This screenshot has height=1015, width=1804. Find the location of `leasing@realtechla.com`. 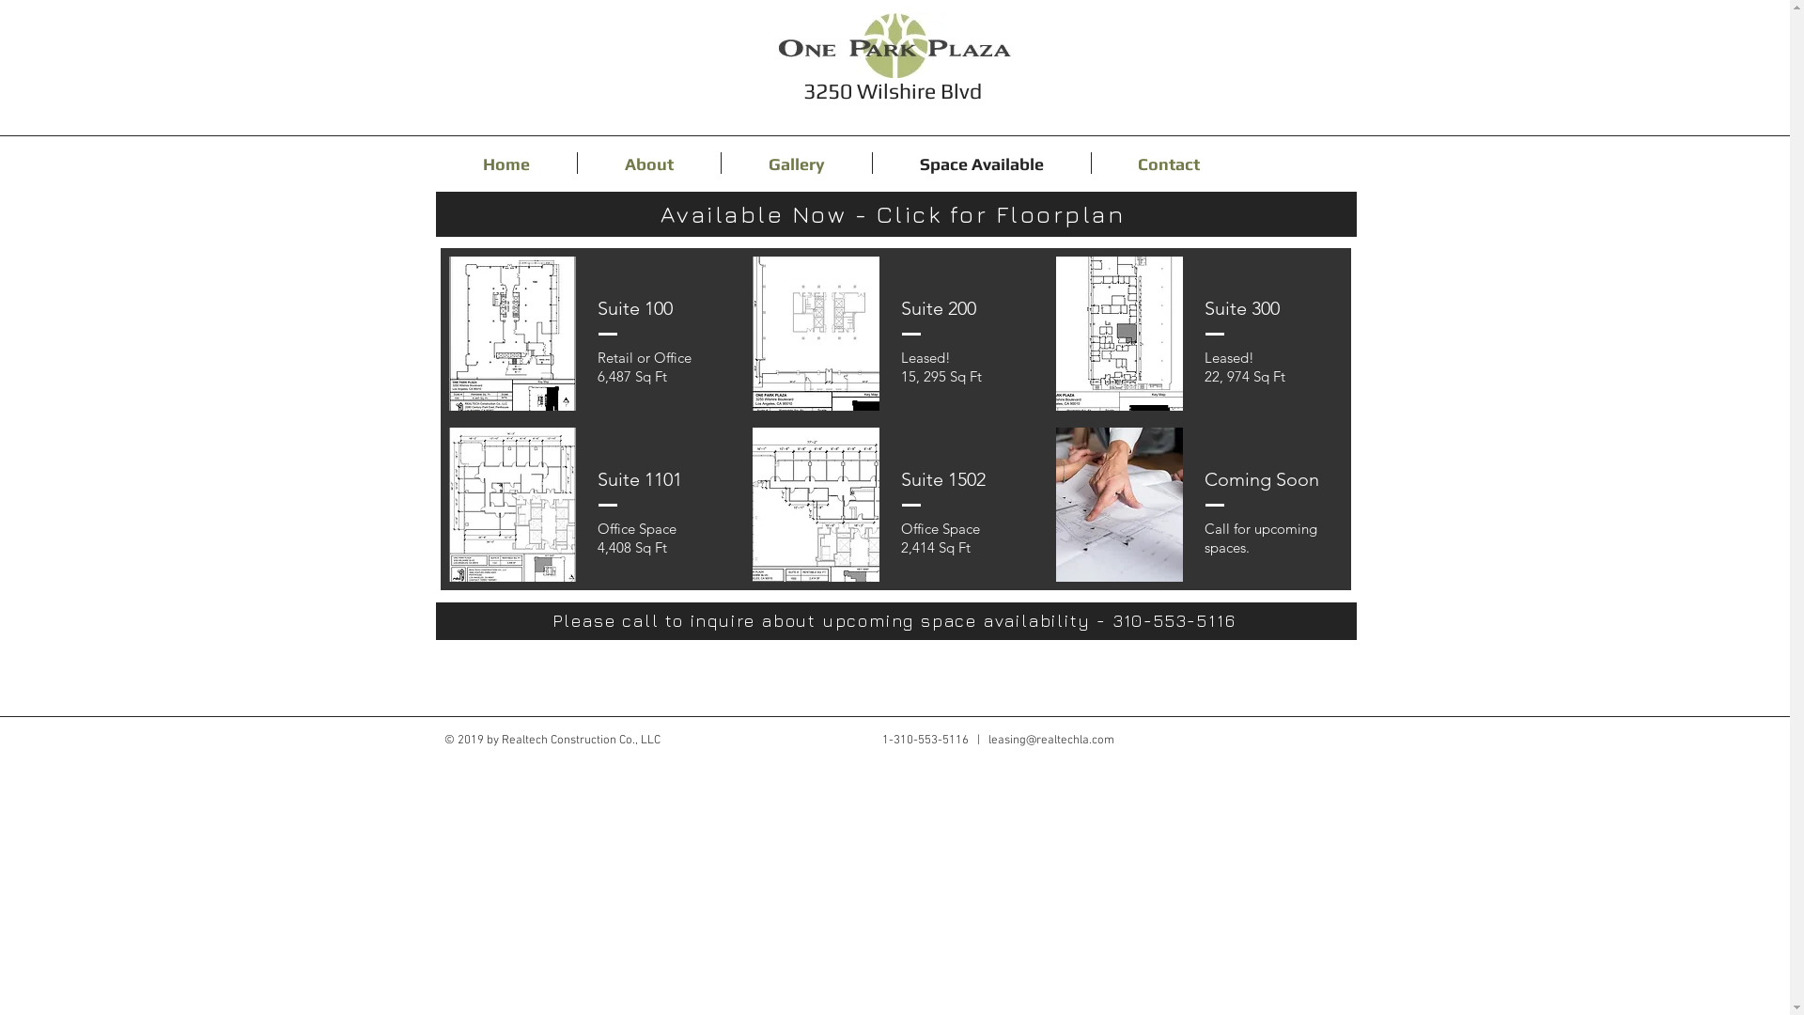

leasing@realtechla.com is located at coordinates (1051, 741).